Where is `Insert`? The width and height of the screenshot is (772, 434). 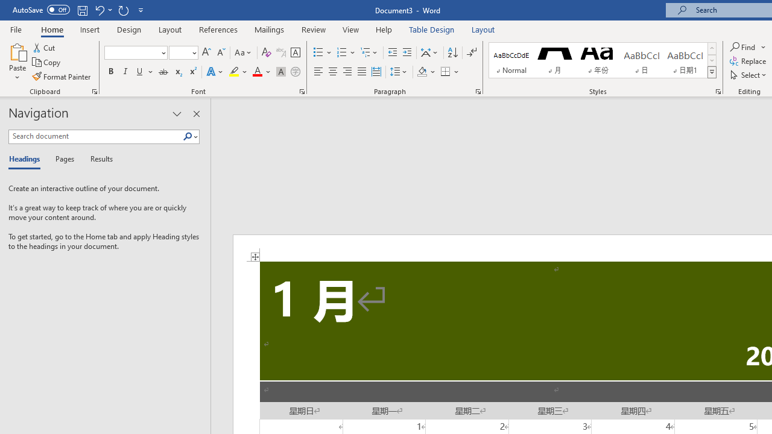
Insert is located at coordinates (90, 29).